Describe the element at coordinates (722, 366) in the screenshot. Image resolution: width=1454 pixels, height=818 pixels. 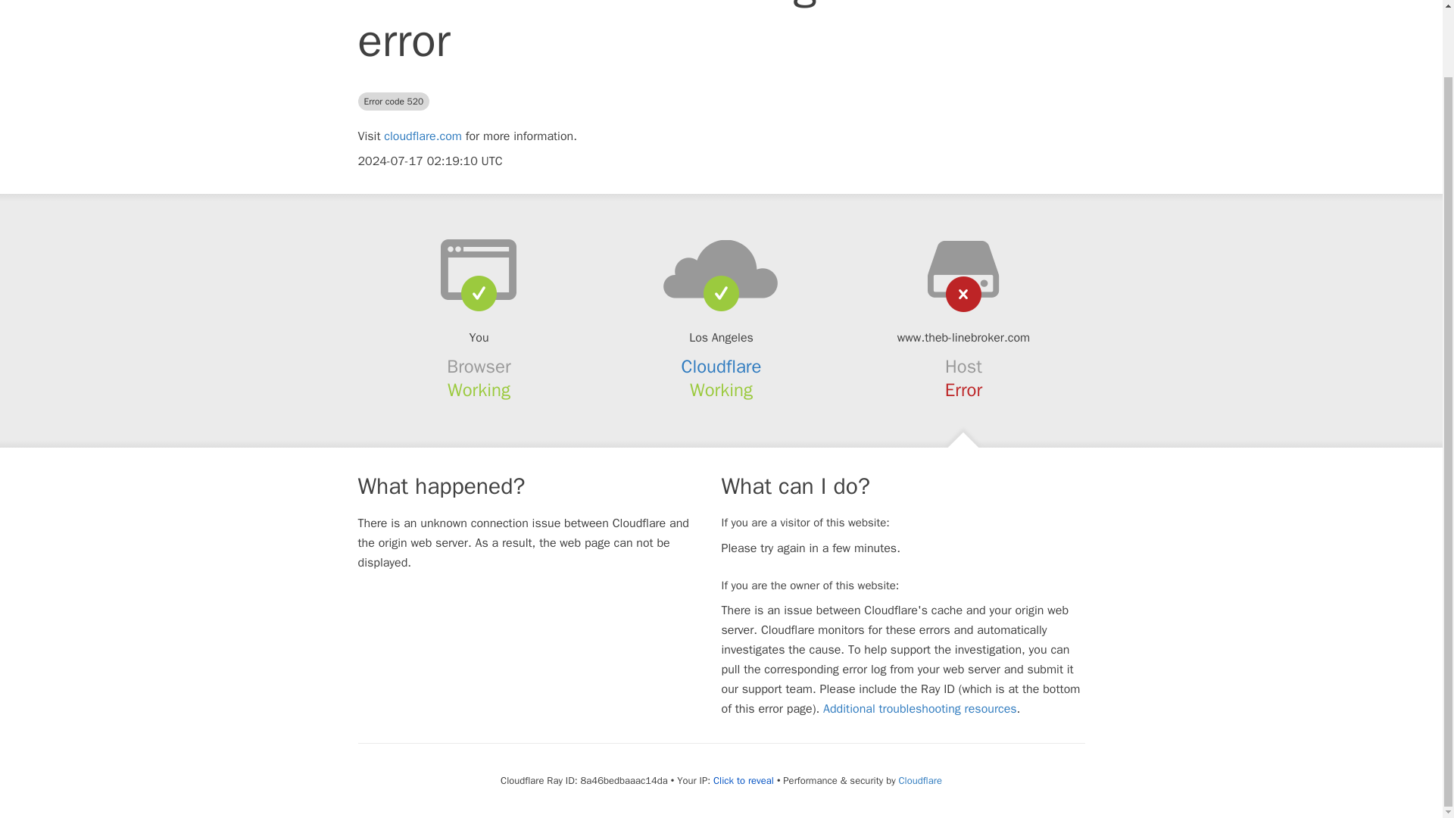
I see `Cloudflare` at that location.